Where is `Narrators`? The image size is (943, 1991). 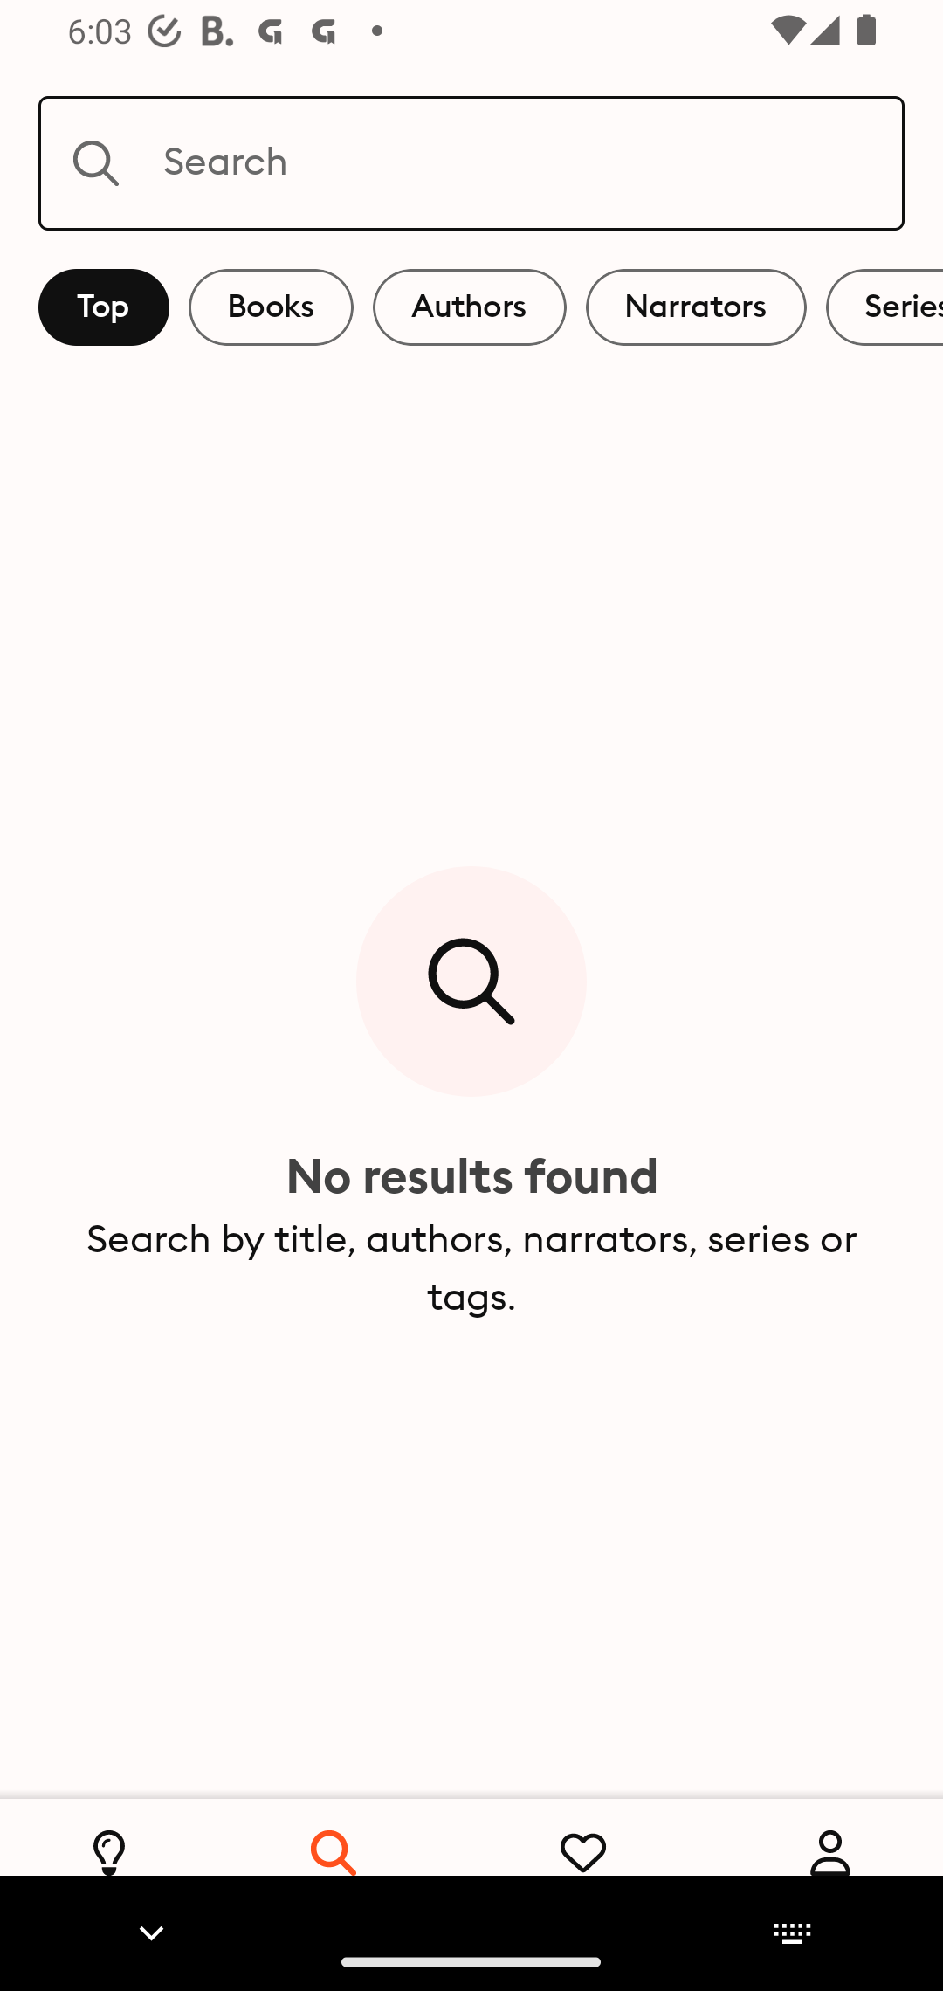 Narrators is located at coordinates (696, 307).